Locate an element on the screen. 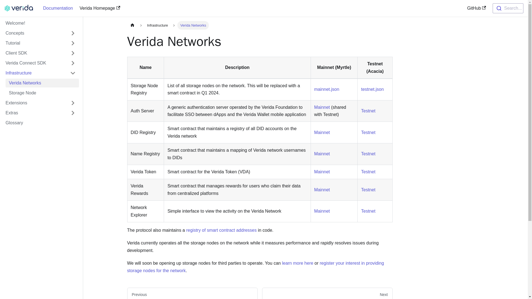  Documentation is located at coordinates (58, 8).